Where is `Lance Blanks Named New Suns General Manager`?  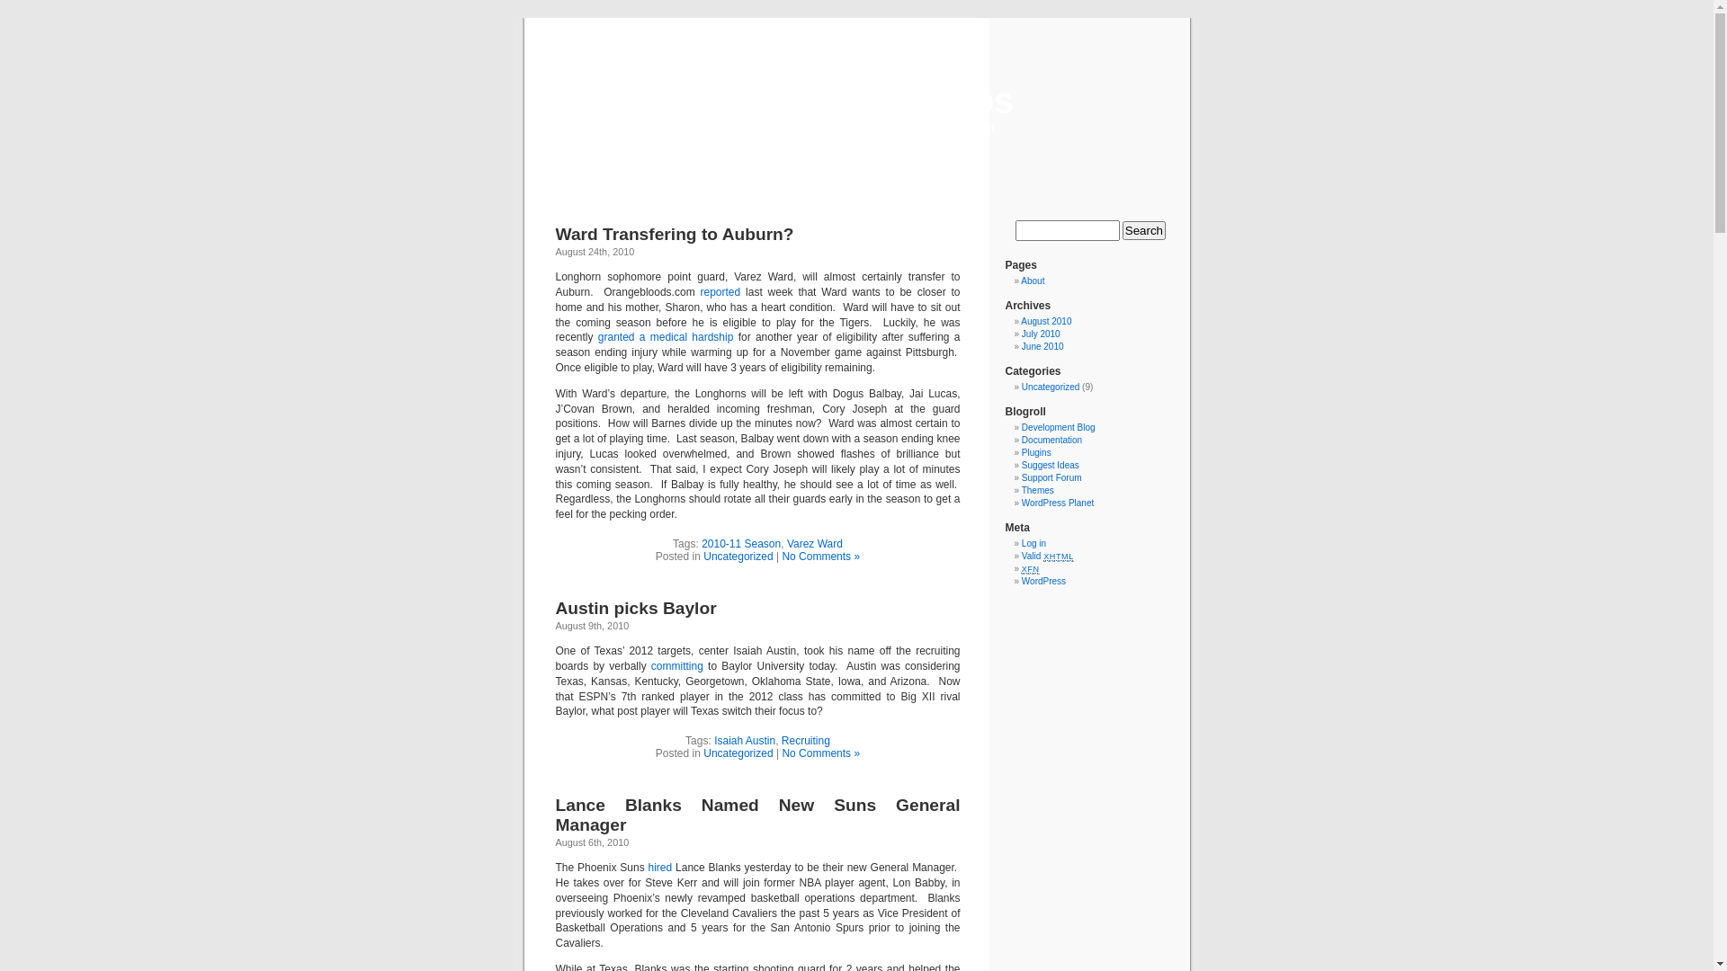
Lance Blanks Named New Suns General Manager is located at coordinates (758, 815).